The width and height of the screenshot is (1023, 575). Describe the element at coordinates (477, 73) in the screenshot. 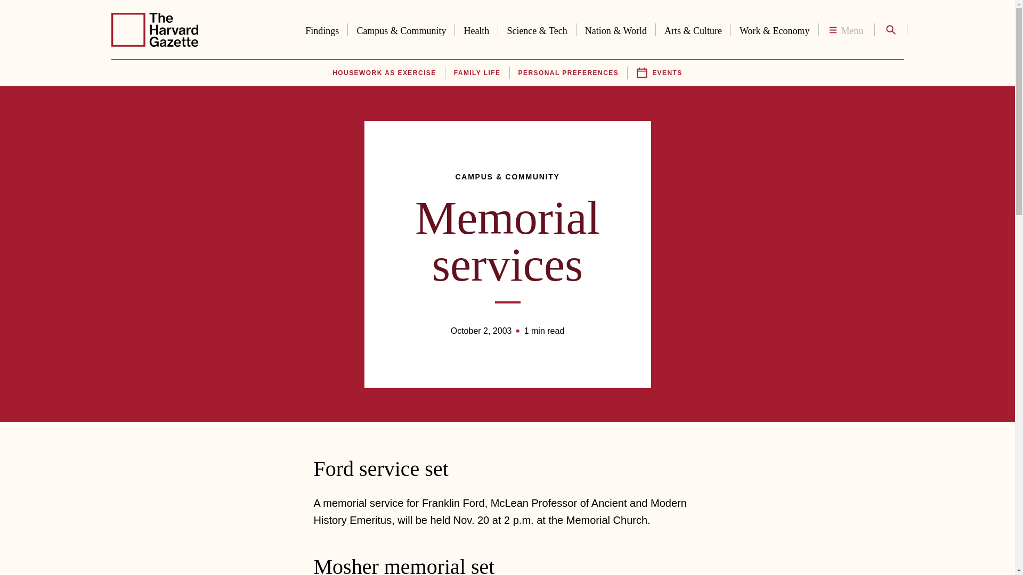

I see `FAMILY LIFE` at that location.